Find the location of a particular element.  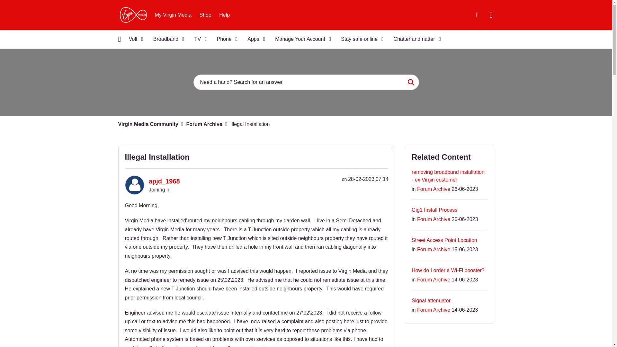

Community FAQ is located at coordinates (477, 15).